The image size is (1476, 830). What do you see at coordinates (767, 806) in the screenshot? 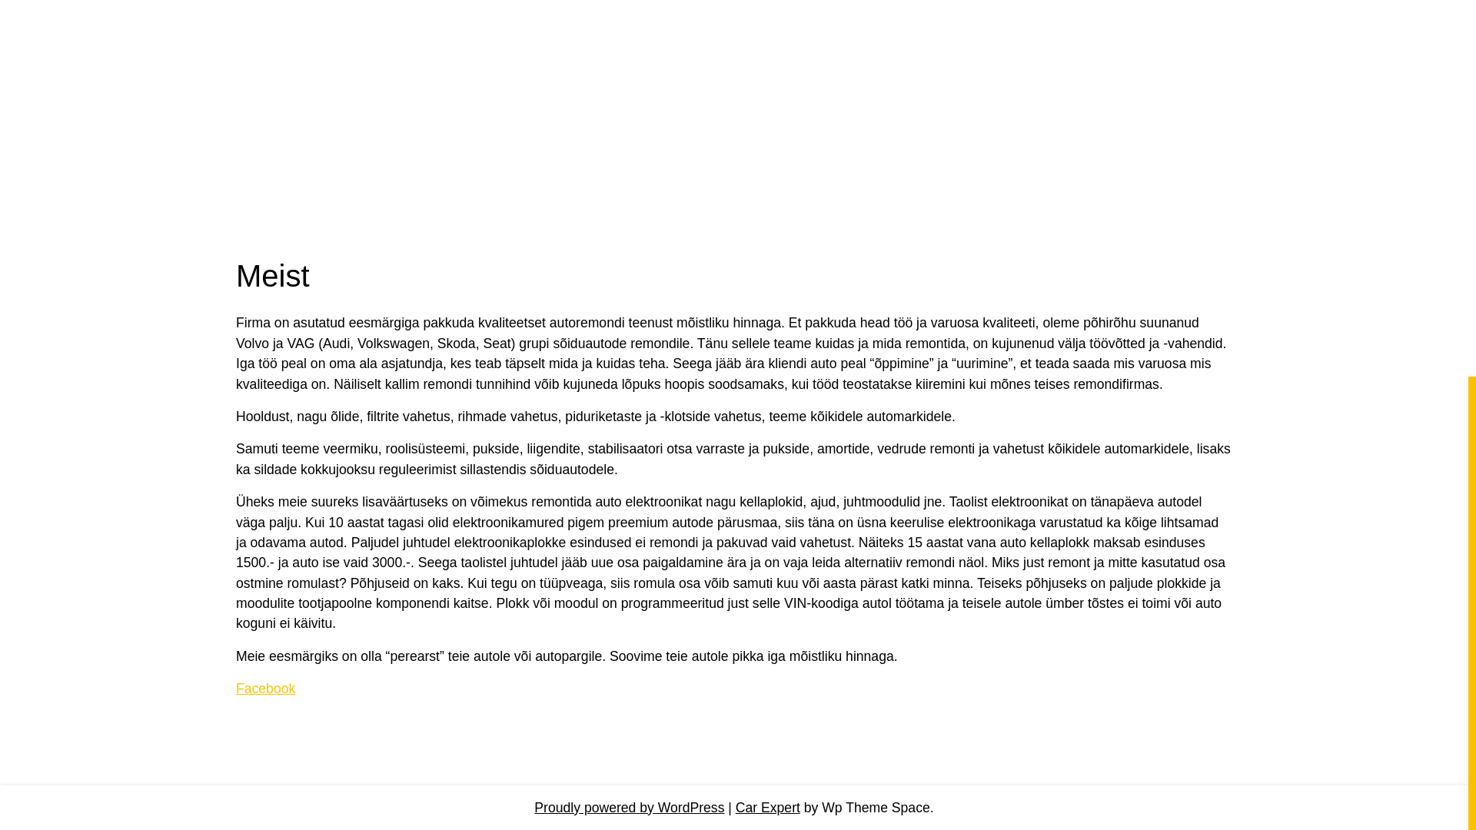
I see `Car Expert` at bounding box center [767, 806].